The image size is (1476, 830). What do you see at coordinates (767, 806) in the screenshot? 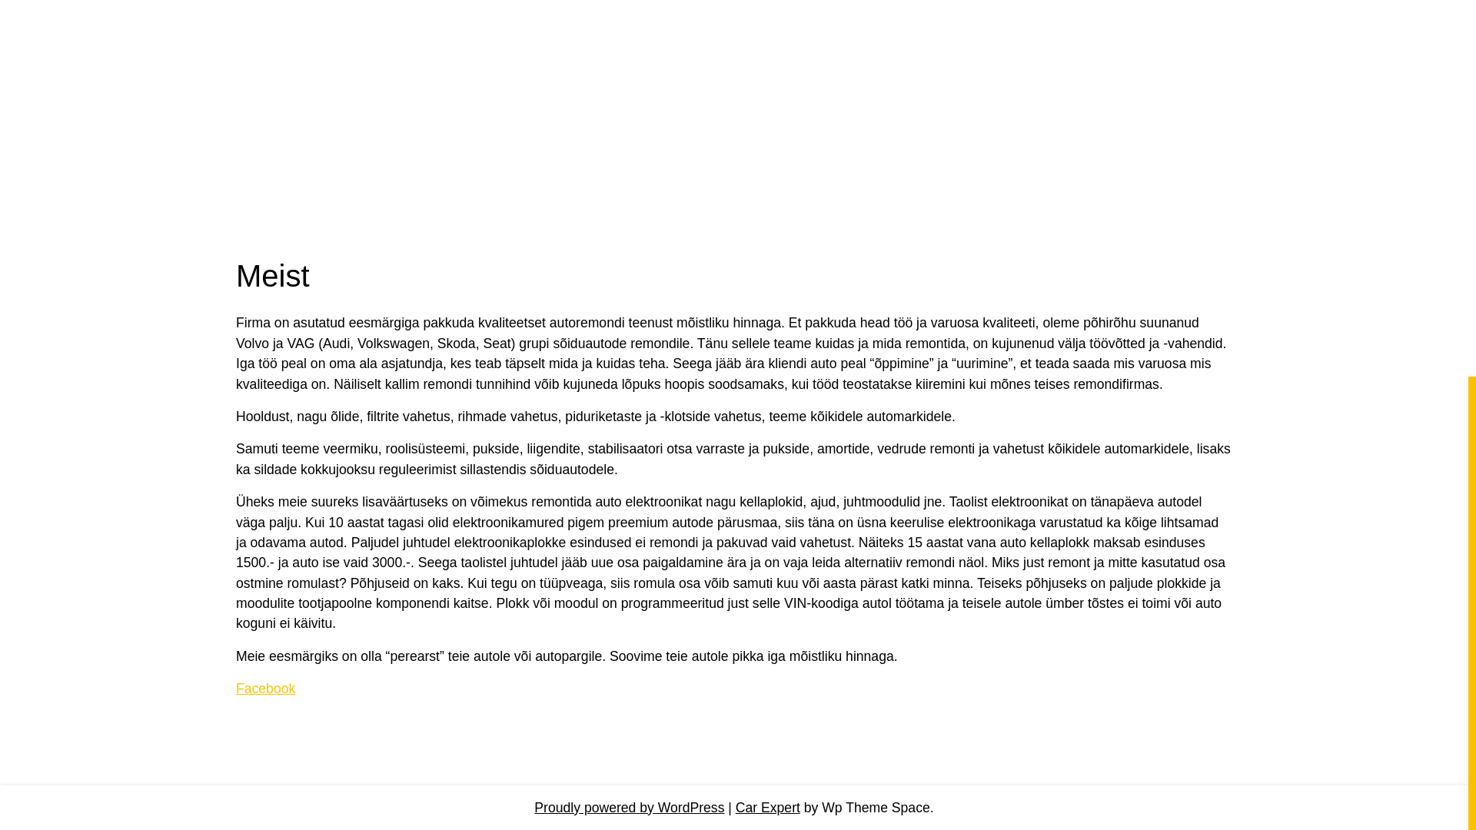
I see `Car Expert` at bounding box center [767, 806].